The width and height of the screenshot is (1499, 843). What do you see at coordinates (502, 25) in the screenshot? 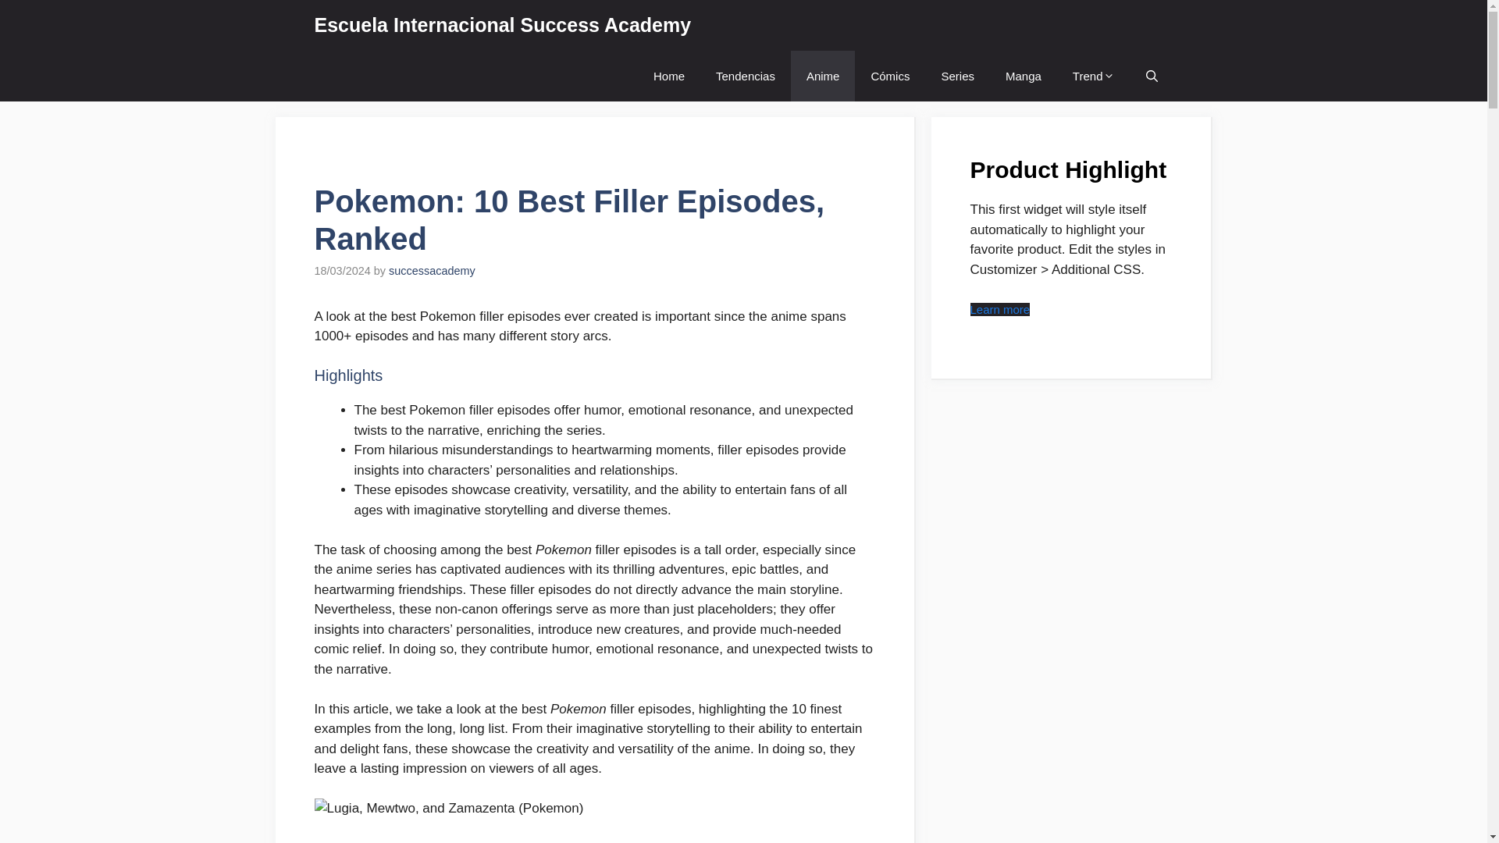
I see `Escuela Internacional Success Academy` at bounding box center [502, 25].